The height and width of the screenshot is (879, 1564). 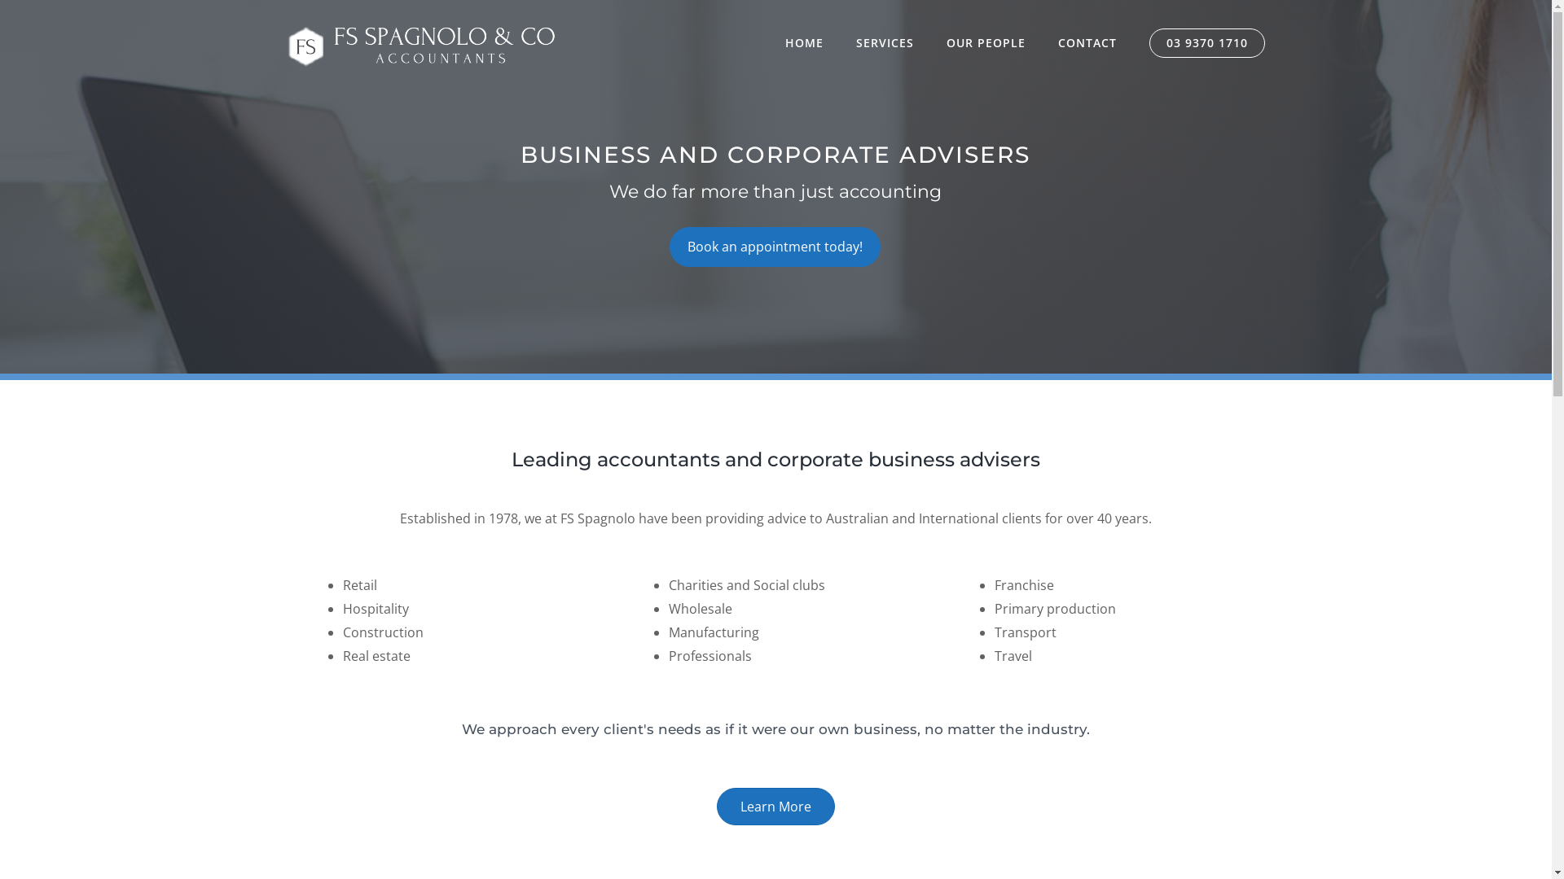 I want to click on SERVICES, so click(x=885, y=42).